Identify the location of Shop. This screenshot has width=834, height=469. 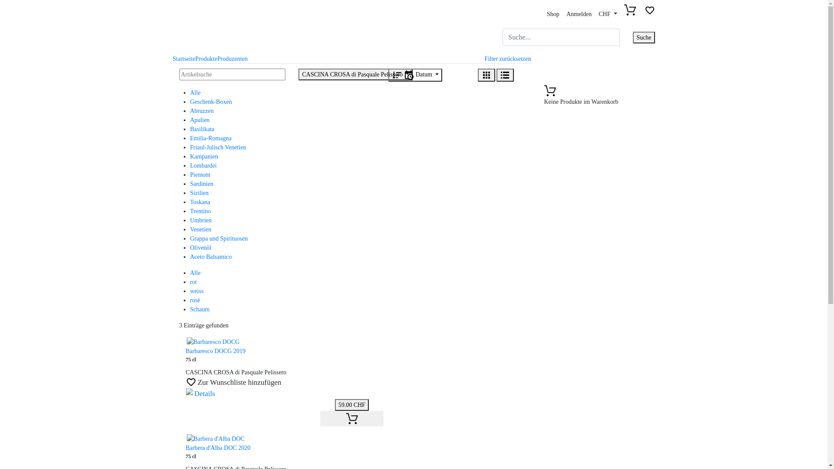
(553, 14).